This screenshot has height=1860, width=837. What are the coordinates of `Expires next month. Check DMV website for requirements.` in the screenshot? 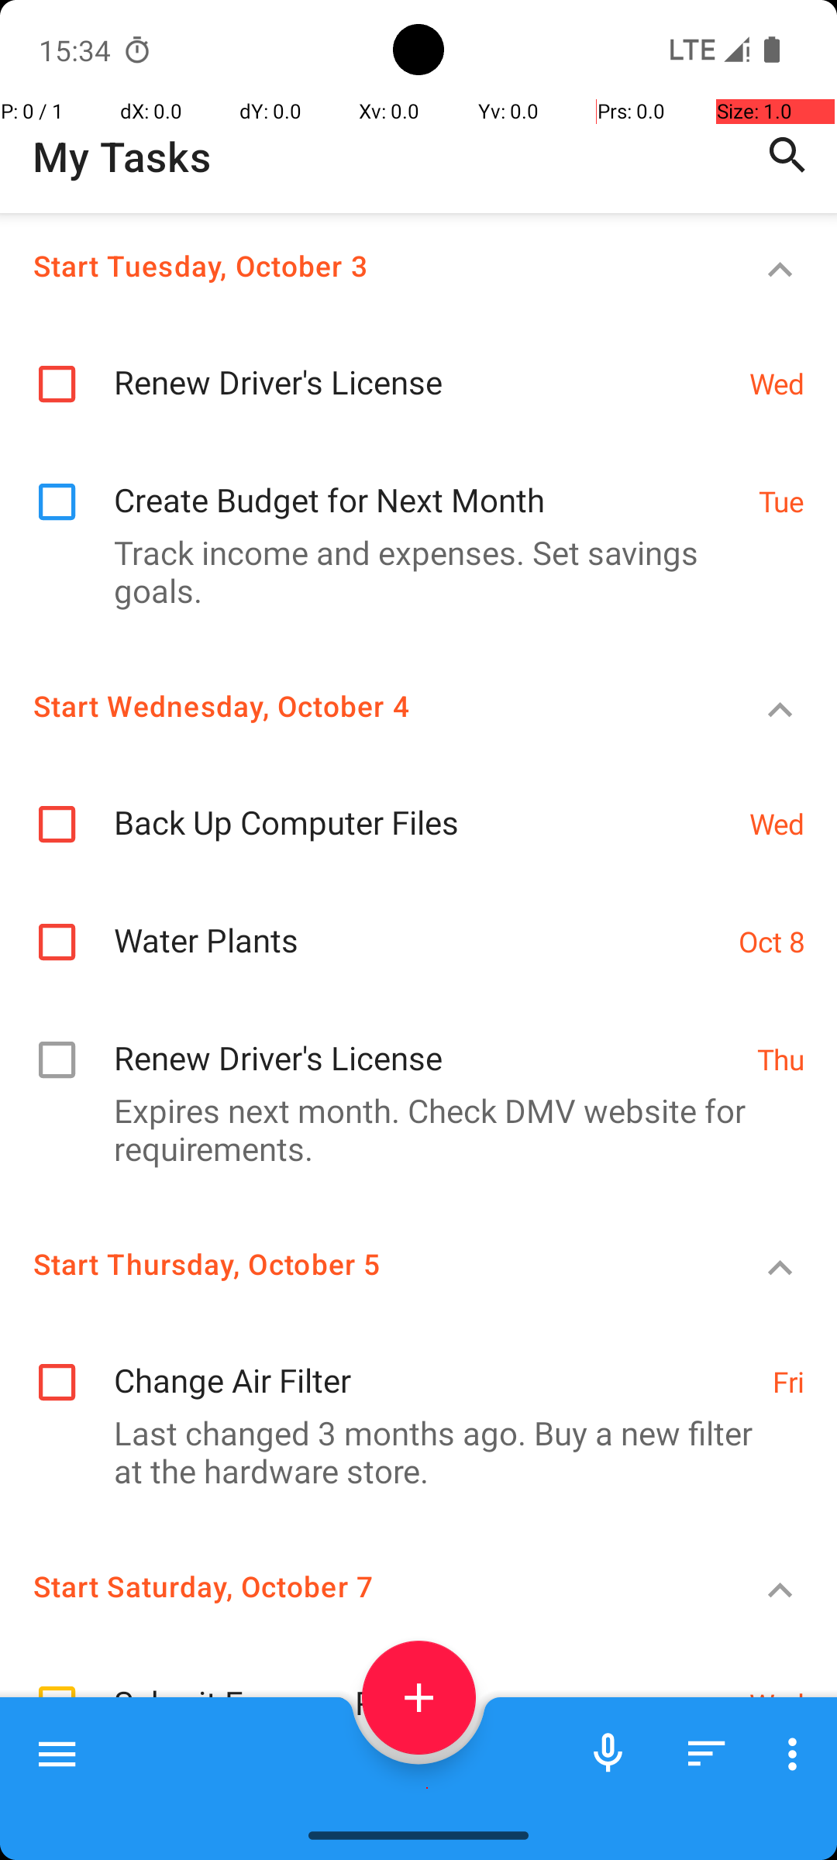 It's located at (411, 1129).